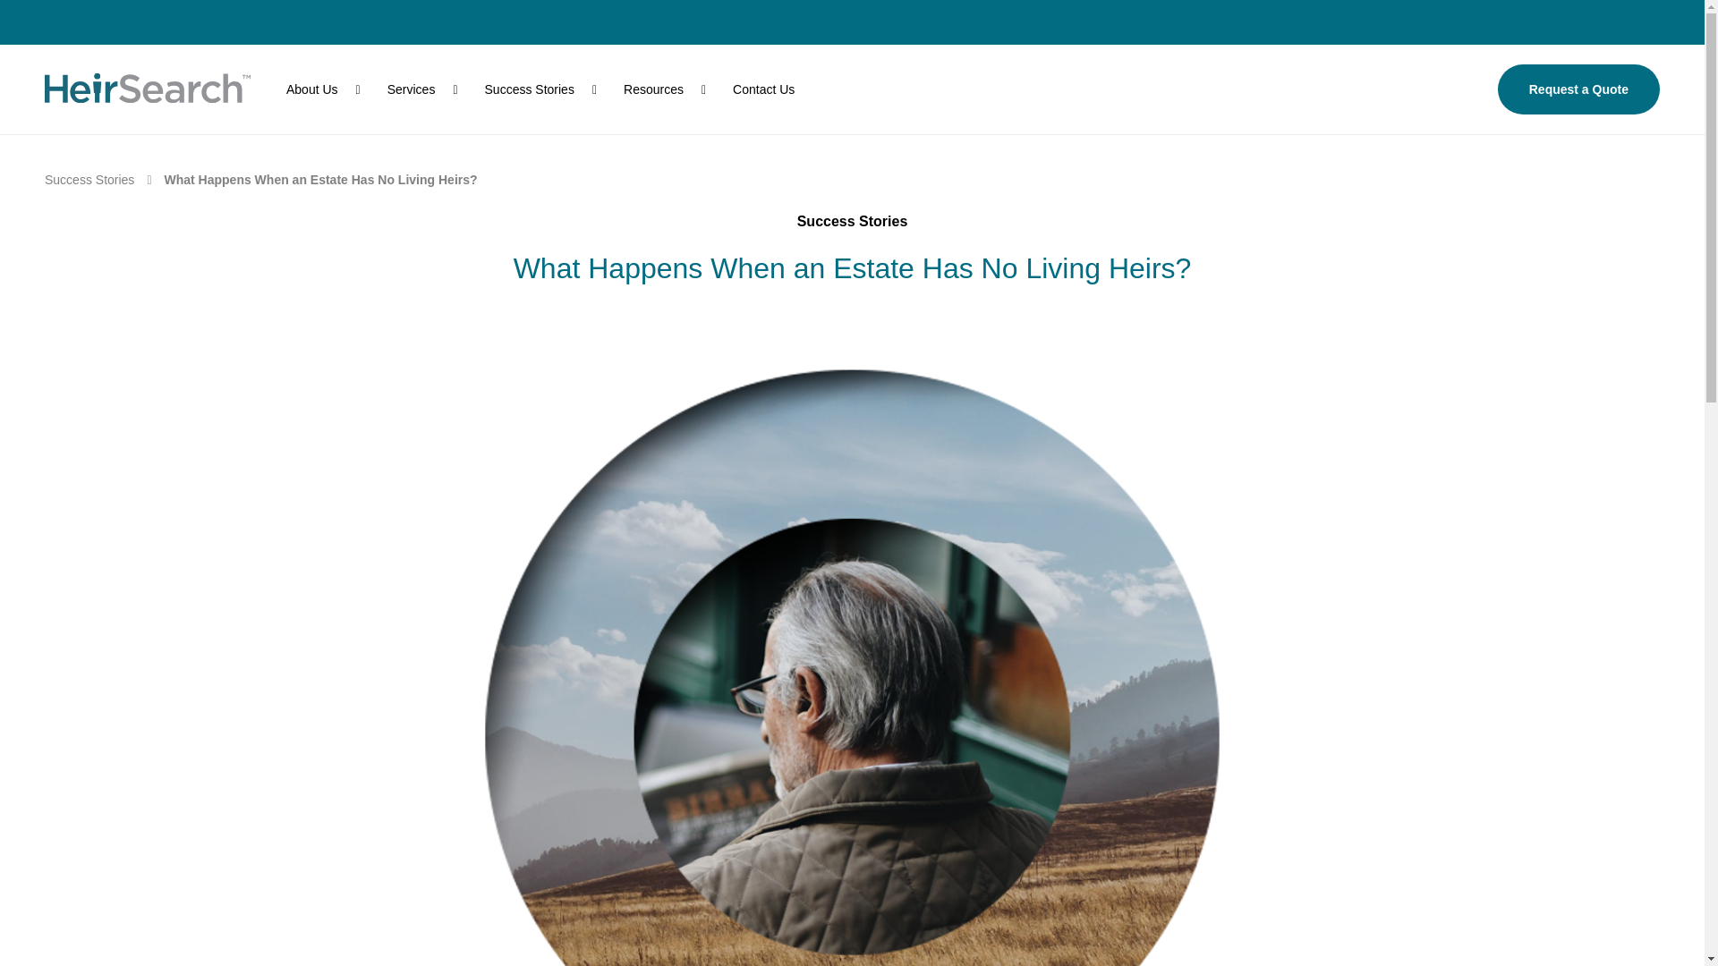 The image size is (1718, 966). Describe the element at coordinates (664, 89) in the screenshot. I see `Resources` at that location.